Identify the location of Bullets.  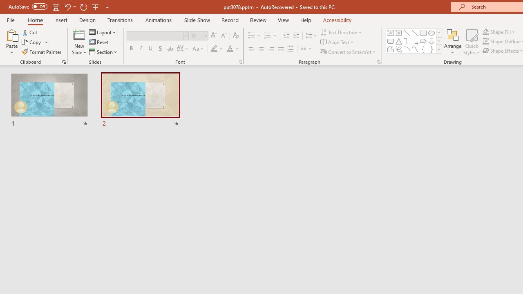
(255, 36).